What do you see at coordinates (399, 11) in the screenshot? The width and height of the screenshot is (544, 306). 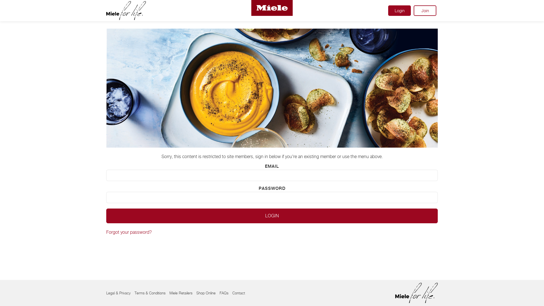 I see `Login` at bounding box center [399, 11].